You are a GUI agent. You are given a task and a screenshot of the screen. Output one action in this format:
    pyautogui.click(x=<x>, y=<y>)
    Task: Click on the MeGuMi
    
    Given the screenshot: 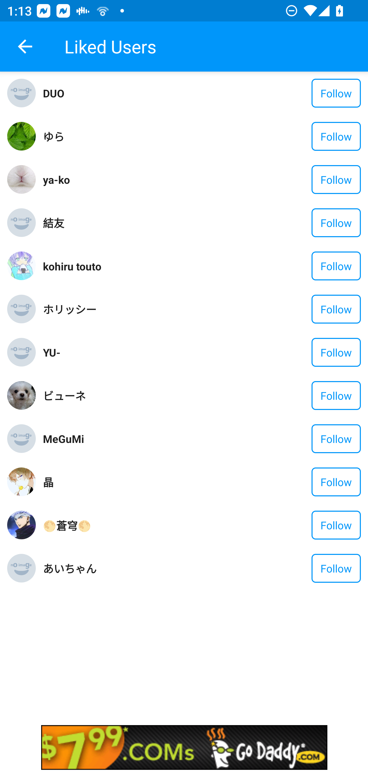 What is the action you would take?
    pyautogui.click(x=174, y=439)
    